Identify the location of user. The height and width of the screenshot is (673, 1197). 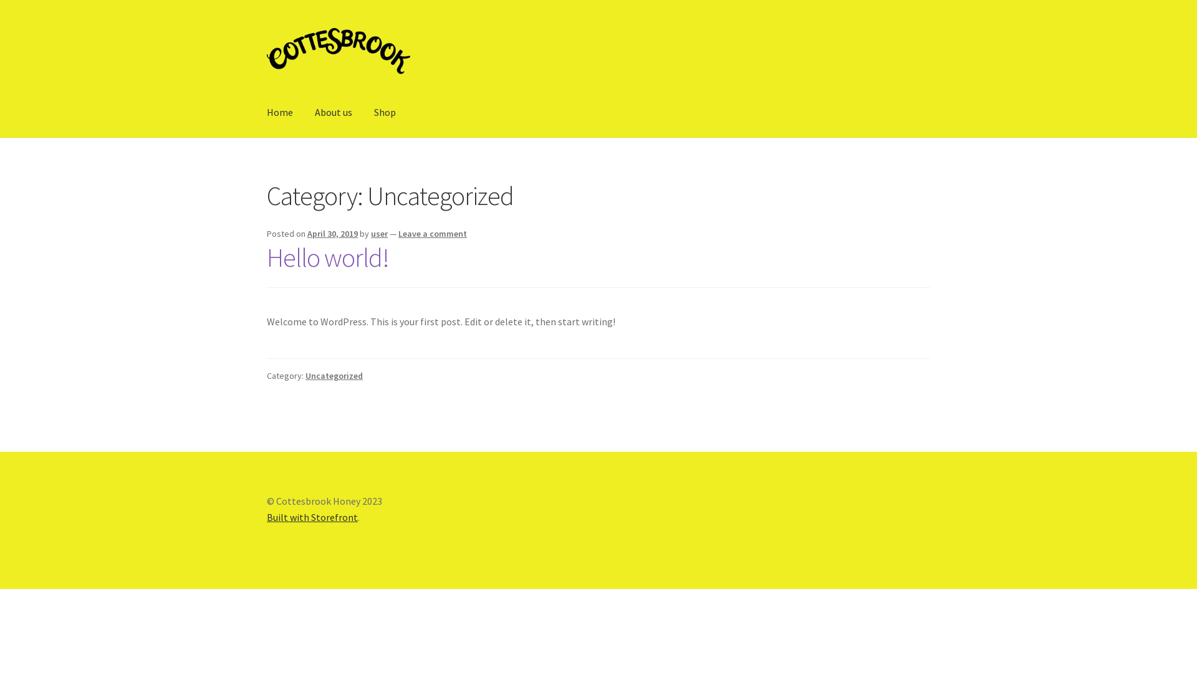
(379, 234).